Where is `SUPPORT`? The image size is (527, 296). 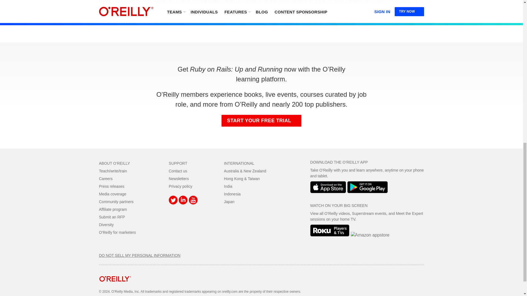
SUPPORT is located at coordinates (178, 163).